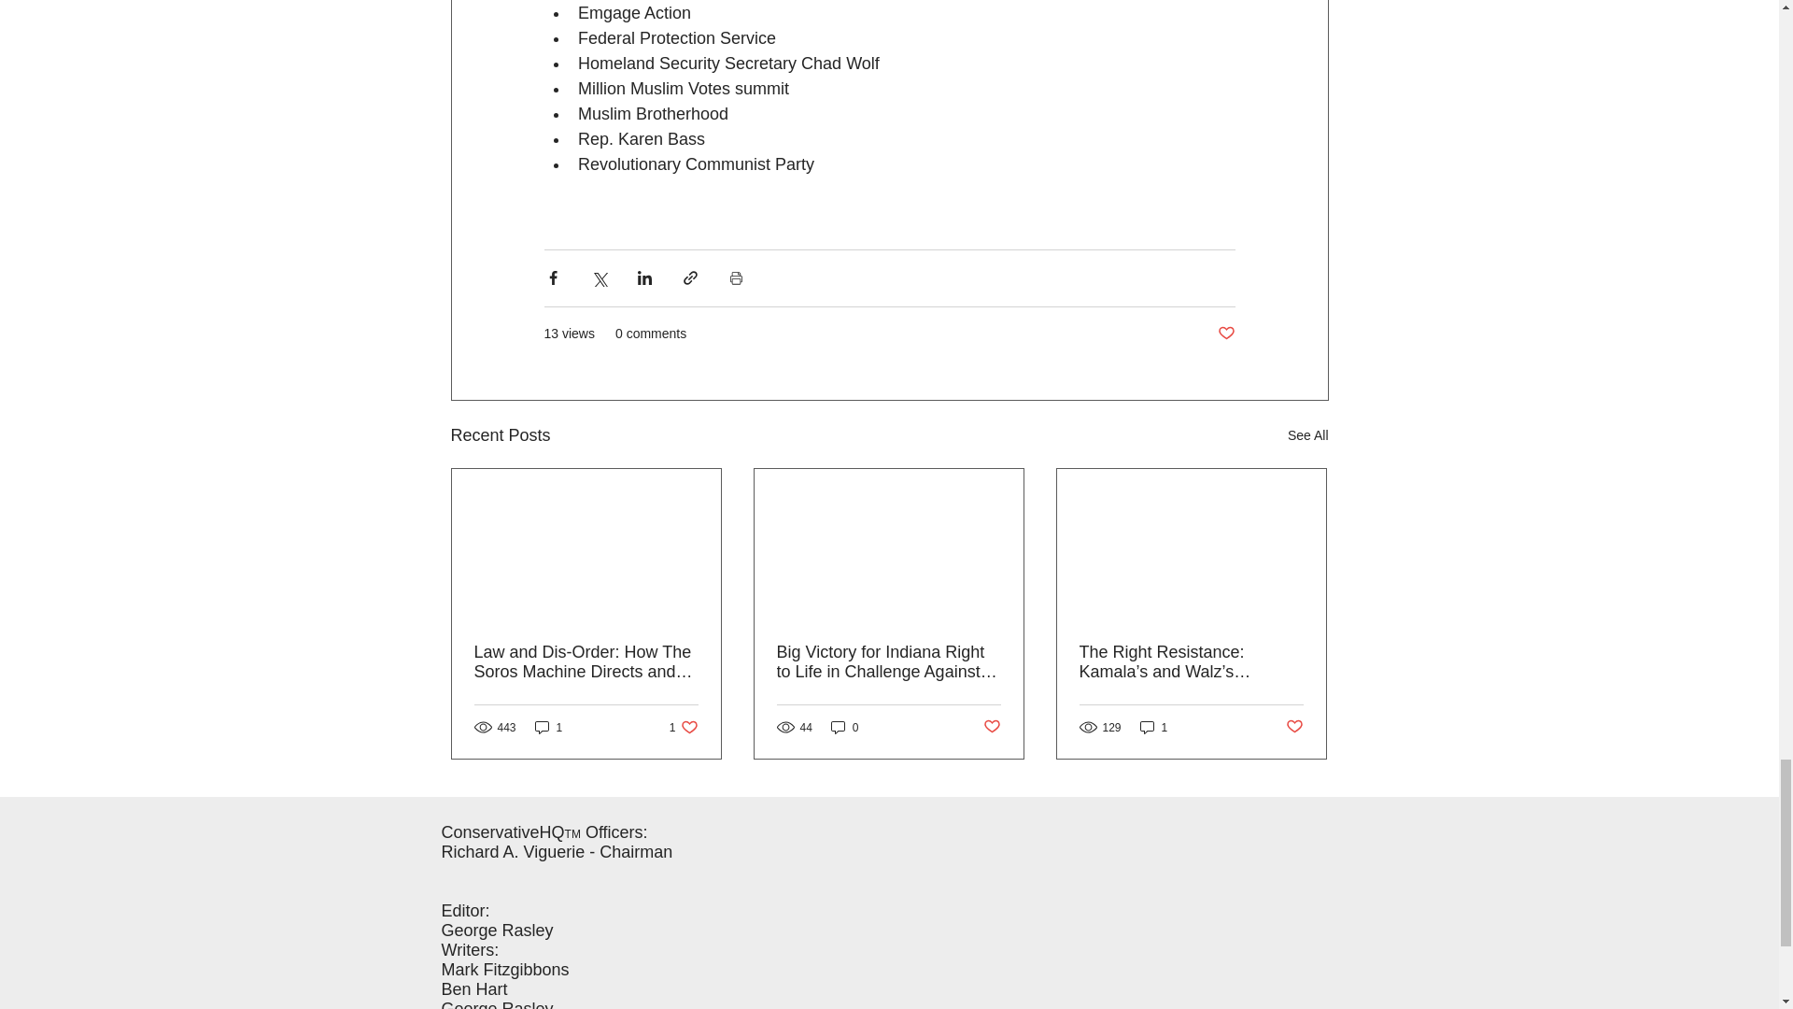  I want to click on 1, so click(844, 727).